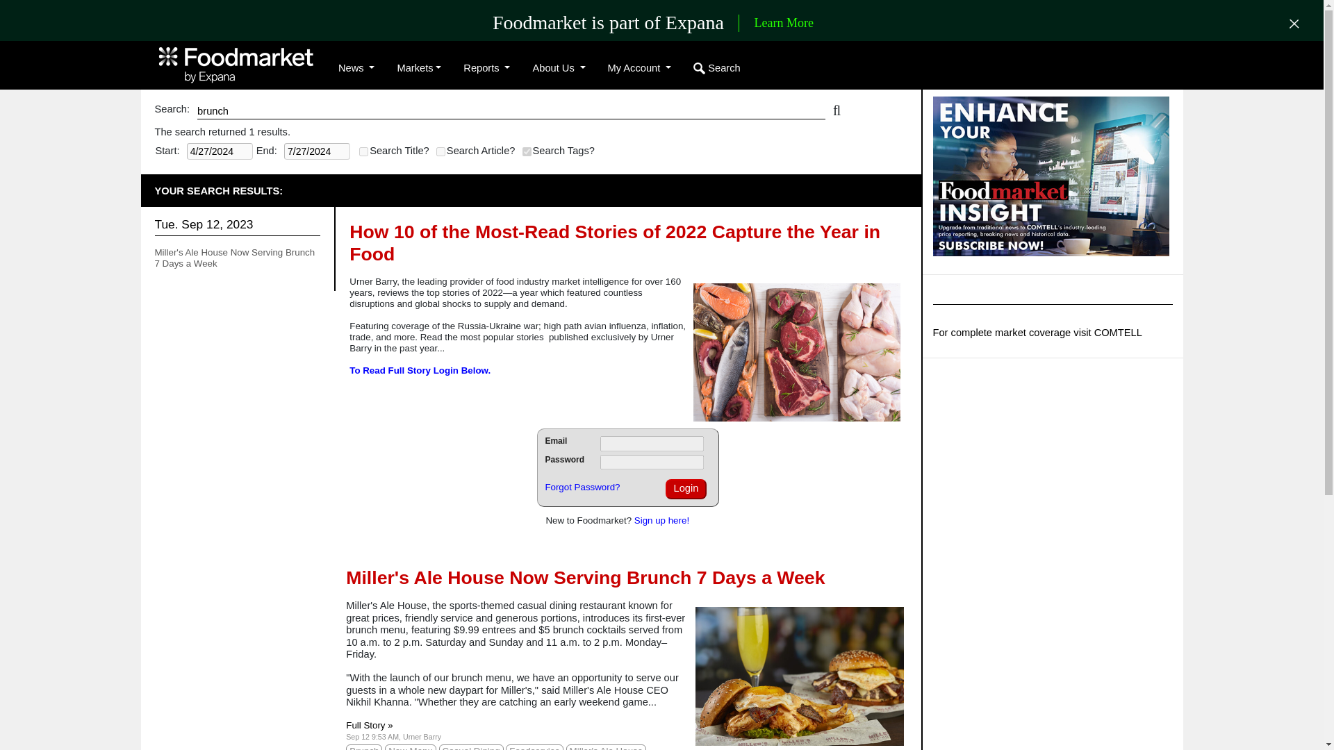 This screenshot has width=1334, height=750. What do you see at coordinates (363, 151) in the screenshot?
I see `on` at bounding box center [363, 151].